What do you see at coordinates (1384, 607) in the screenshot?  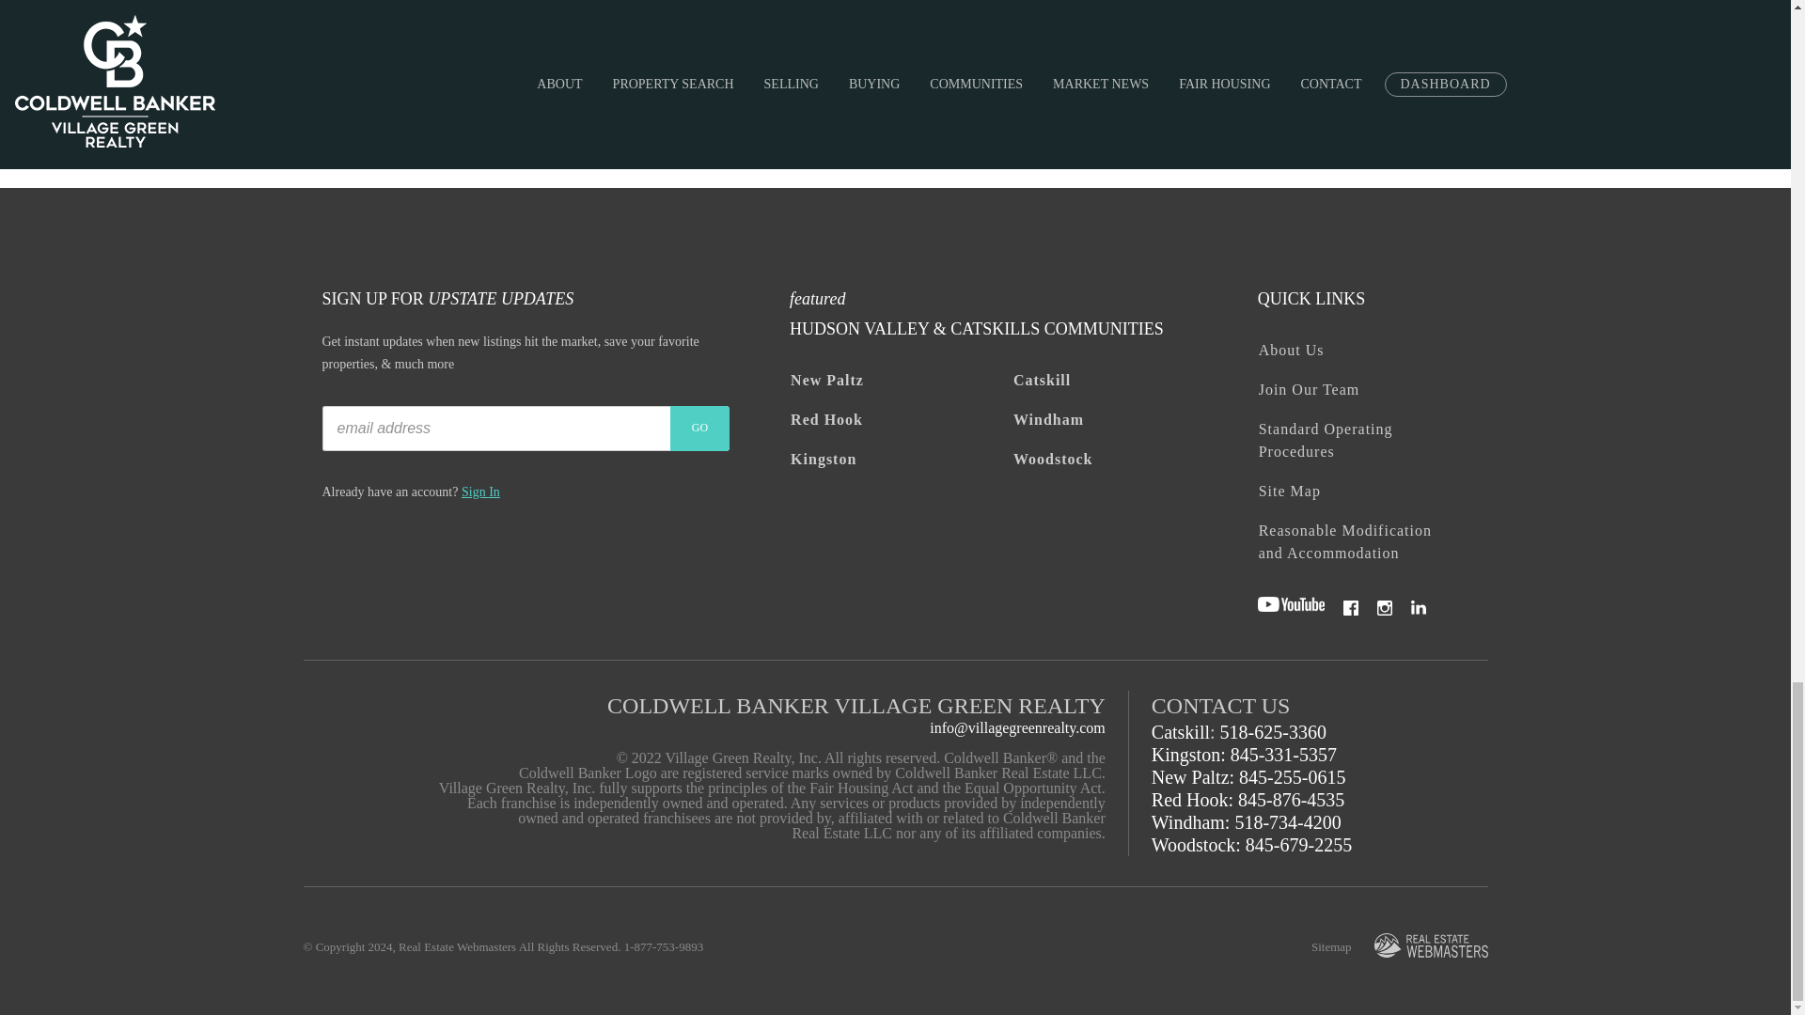 I see `Instagram Icon` at bounding box center [1384, 607].